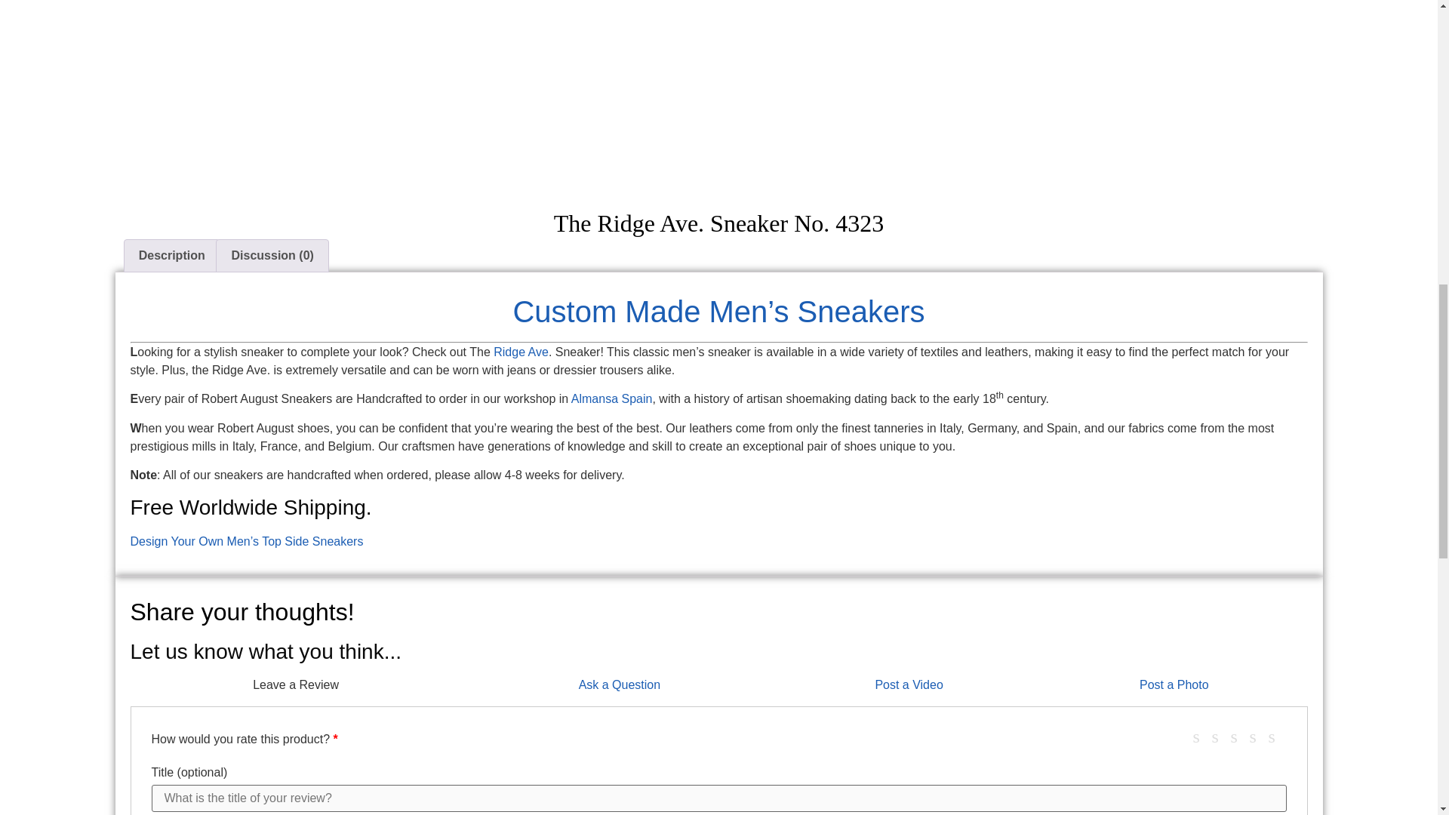 The height and width of the screenshot is (815, 1449). Describe the element at coordinates (335, 739) in the screenshot. I see `required` at that location.